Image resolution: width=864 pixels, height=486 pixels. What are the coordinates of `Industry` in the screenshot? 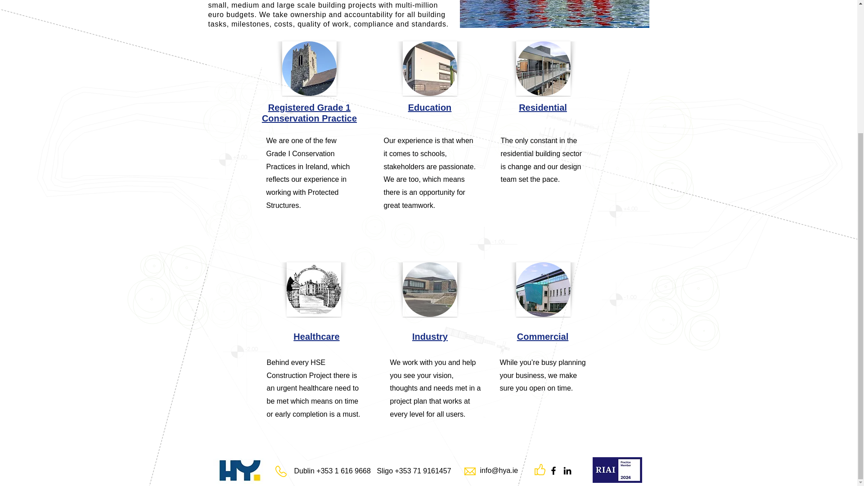 It's located at (429, 337).